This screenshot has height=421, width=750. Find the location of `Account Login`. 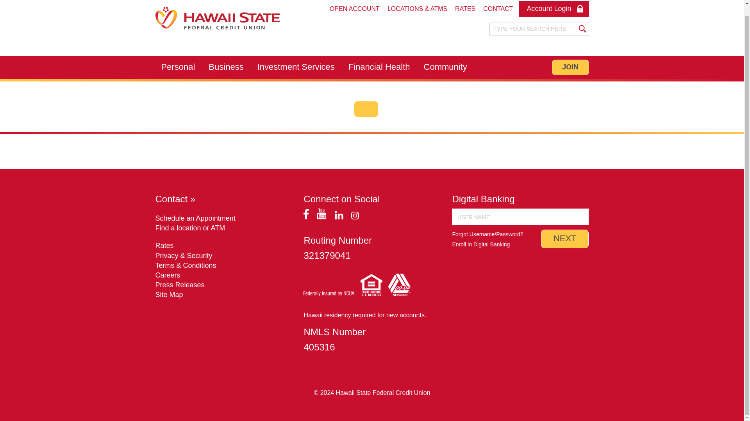

Account Login is located at coordinates (554, 9).